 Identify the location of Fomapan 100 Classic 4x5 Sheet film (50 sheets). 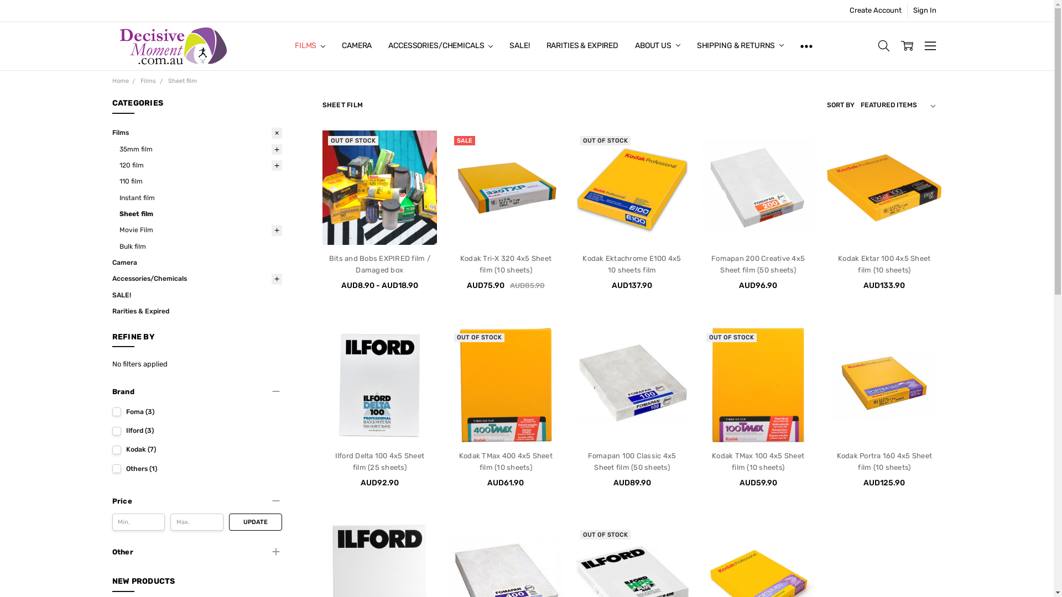
(632, 462).